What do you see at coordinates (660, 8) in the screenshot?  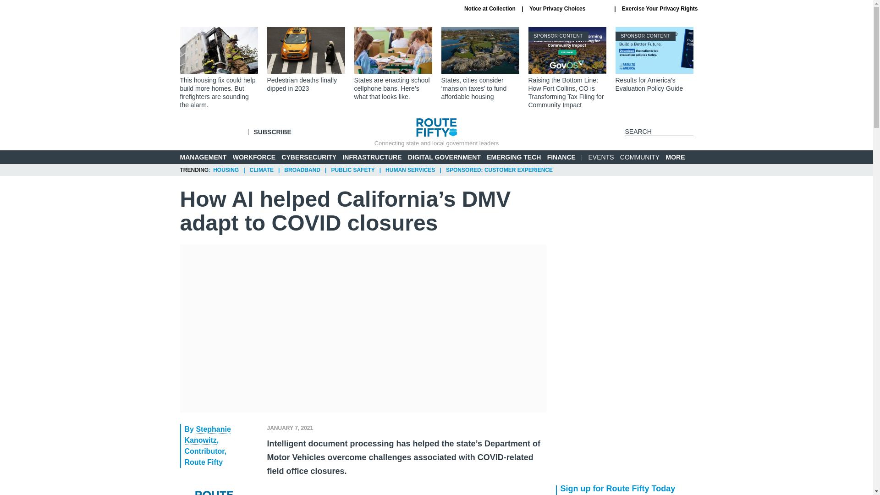 I see `Exercise Your Privacy Rights` at bounding box center [660, 8].